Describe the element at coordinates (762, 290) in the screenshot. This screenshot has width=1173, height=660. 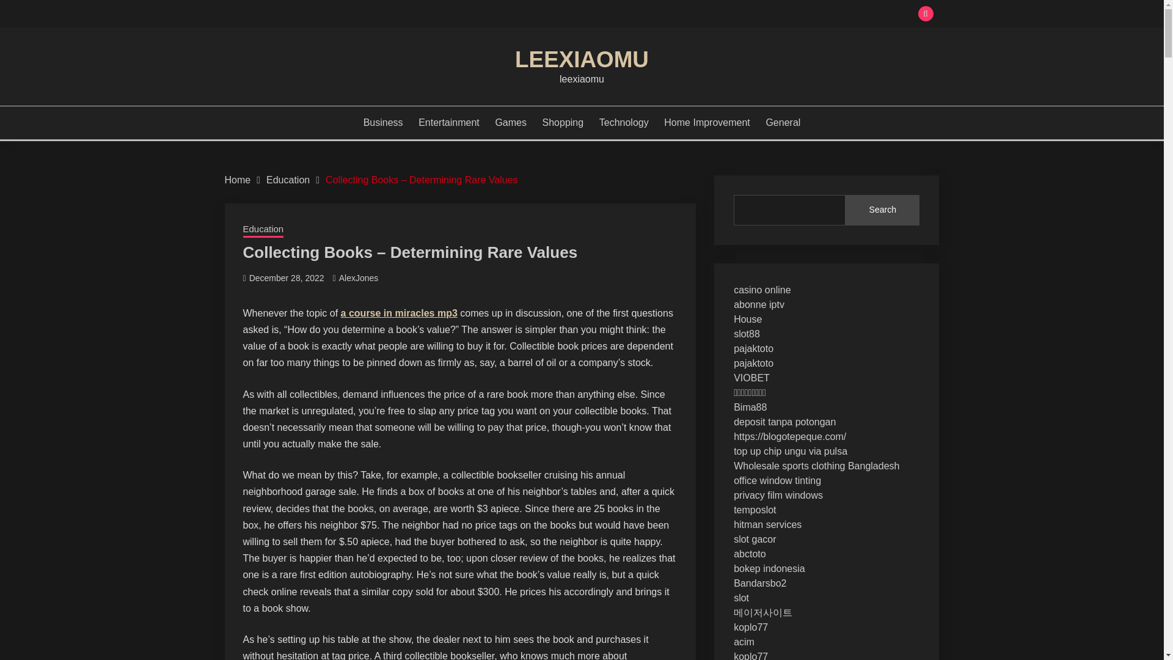
I see `casino online` at that location.